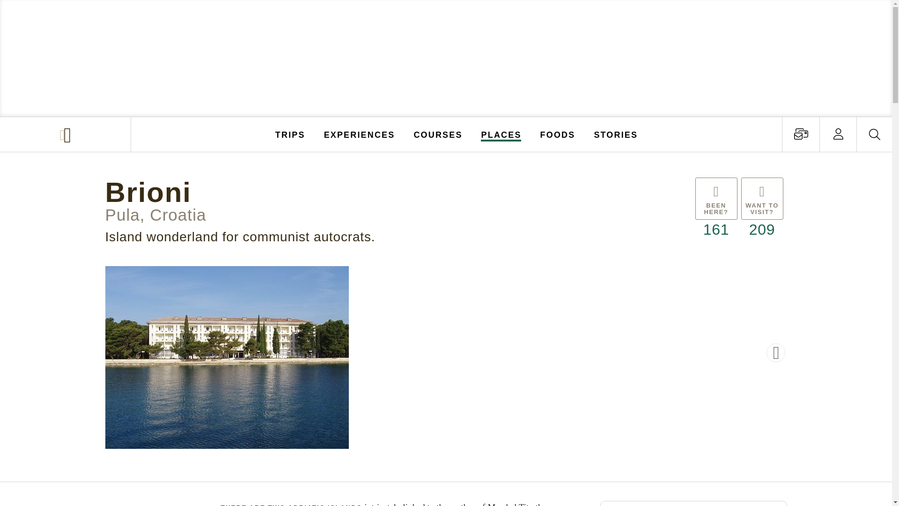 The width and height of the screenshot is (899, 506). Describe the element at coordinates (290, 134) in the screenshot. I see `TRIPS` at that location.